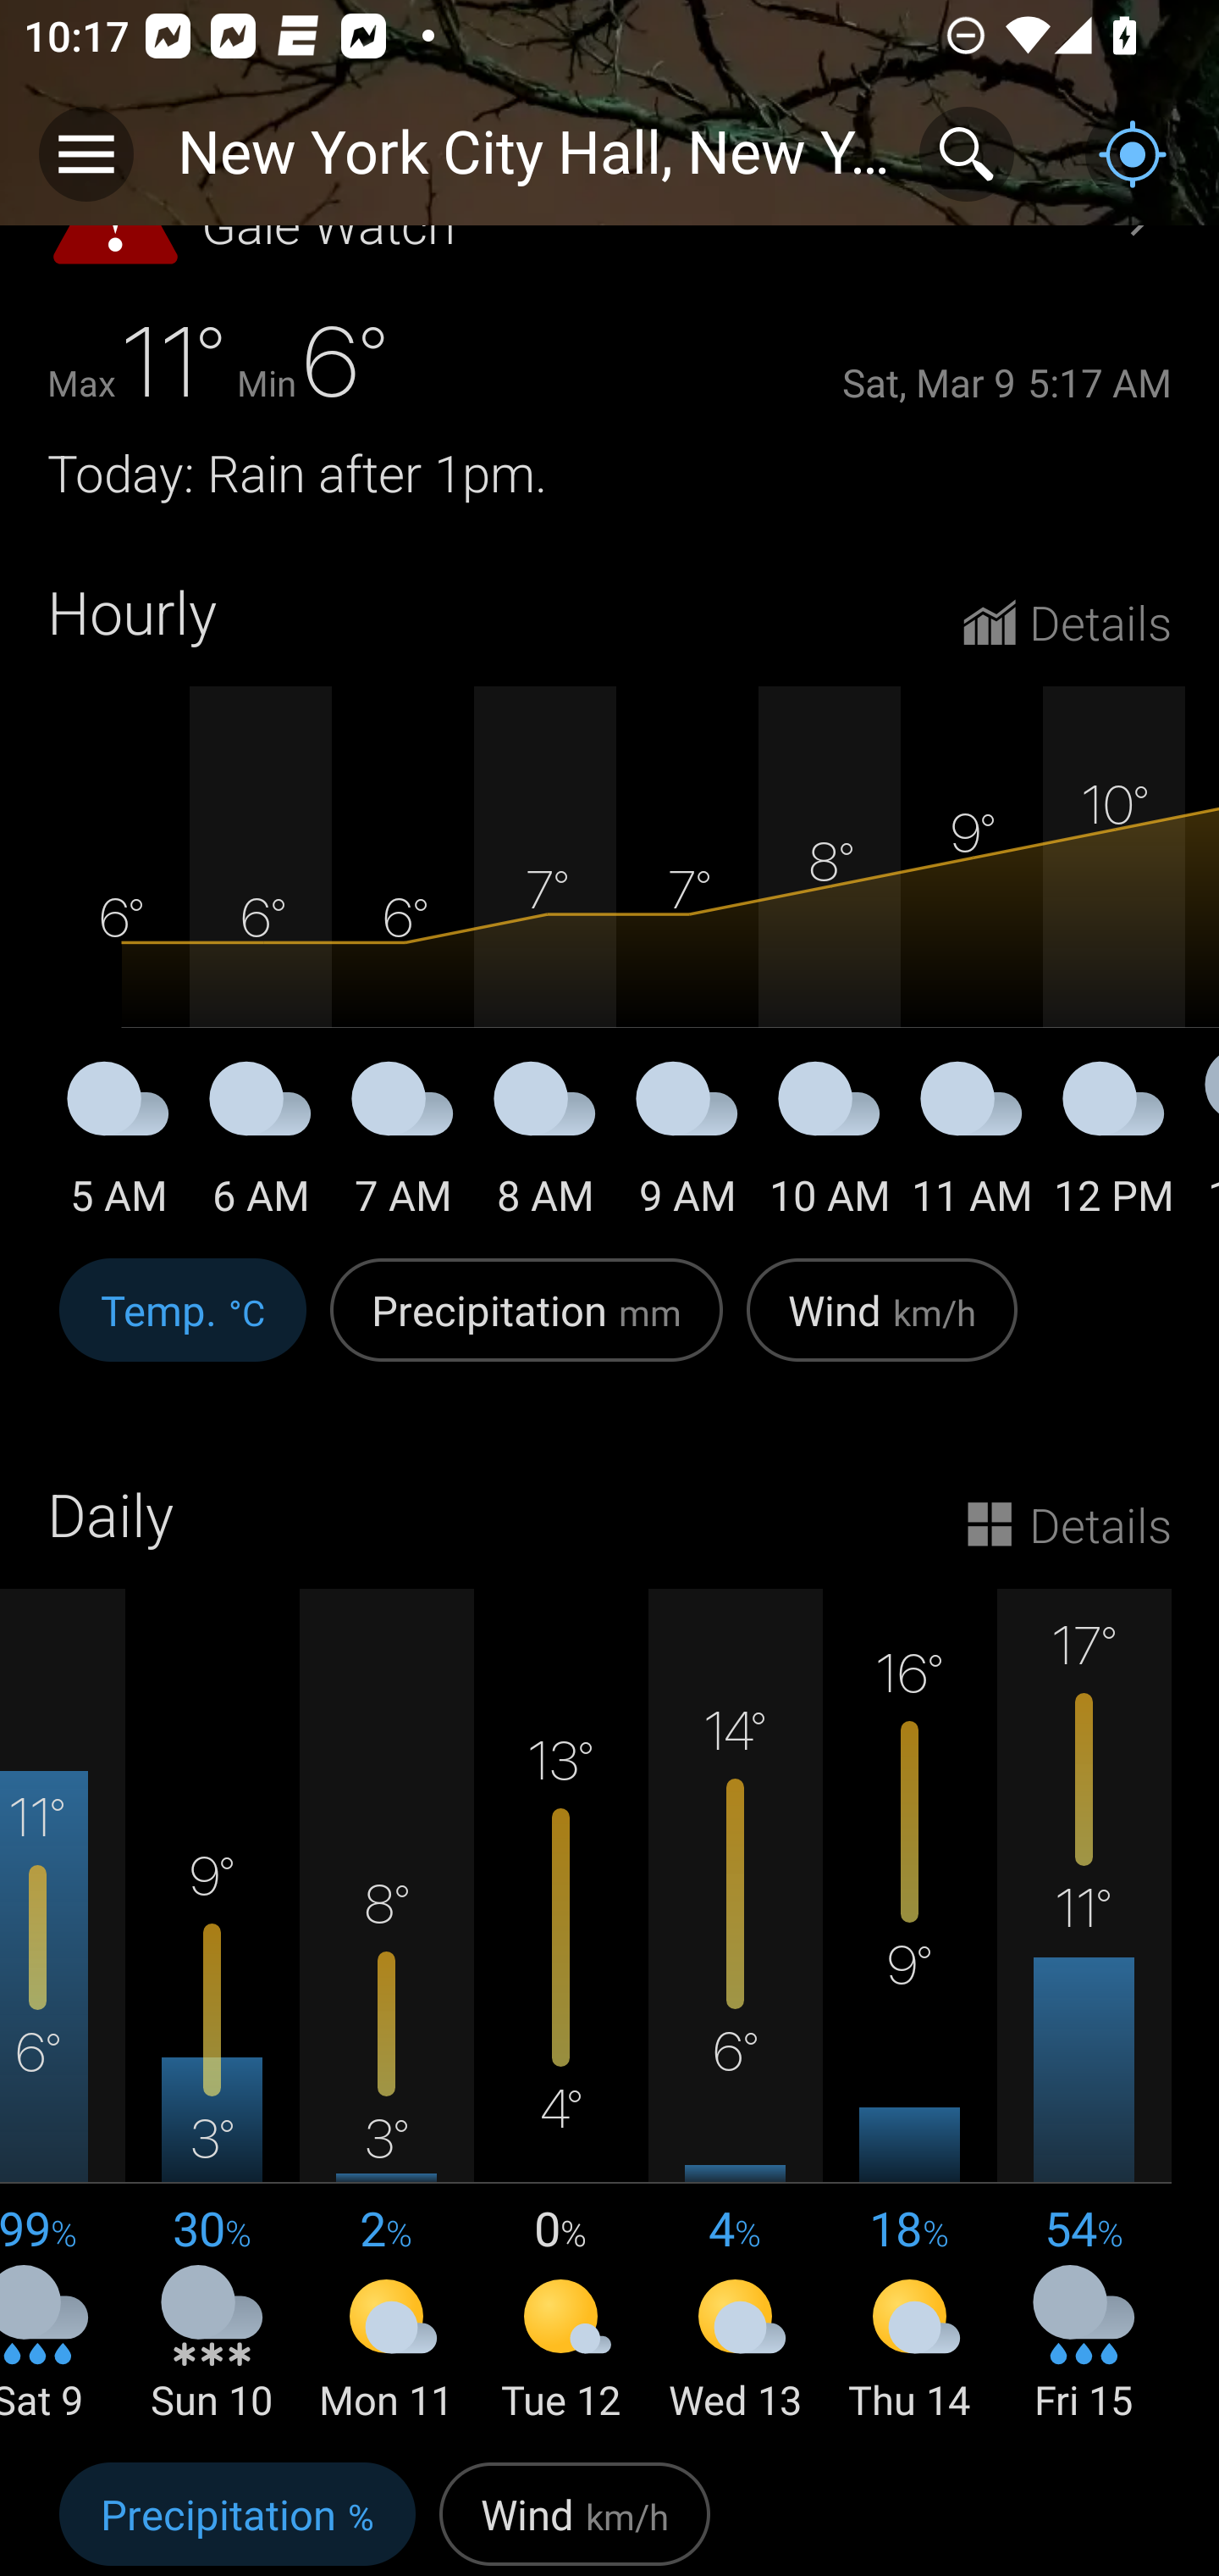 Image resolution: width=1219 pixels, height=2576 pixels. I want to click on Wind km/h, so click(574, 2513).